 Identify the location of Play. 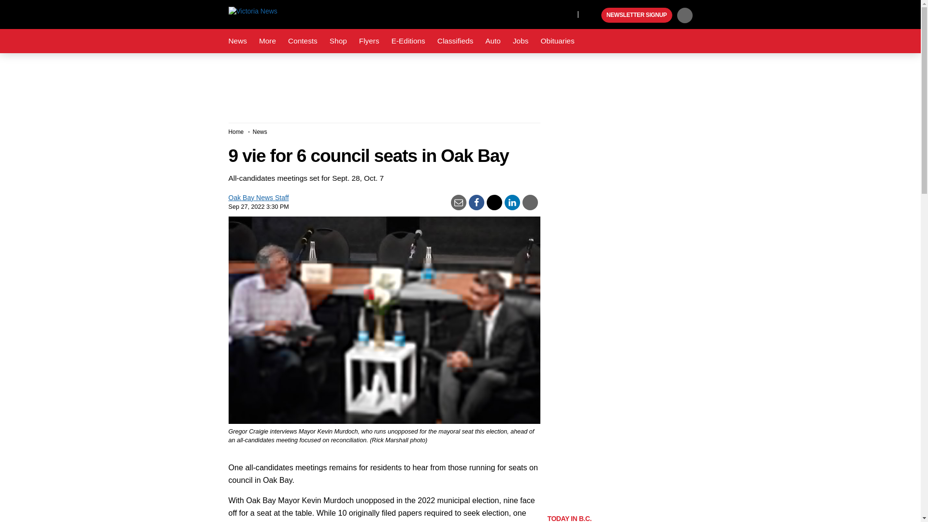
(593, 15).